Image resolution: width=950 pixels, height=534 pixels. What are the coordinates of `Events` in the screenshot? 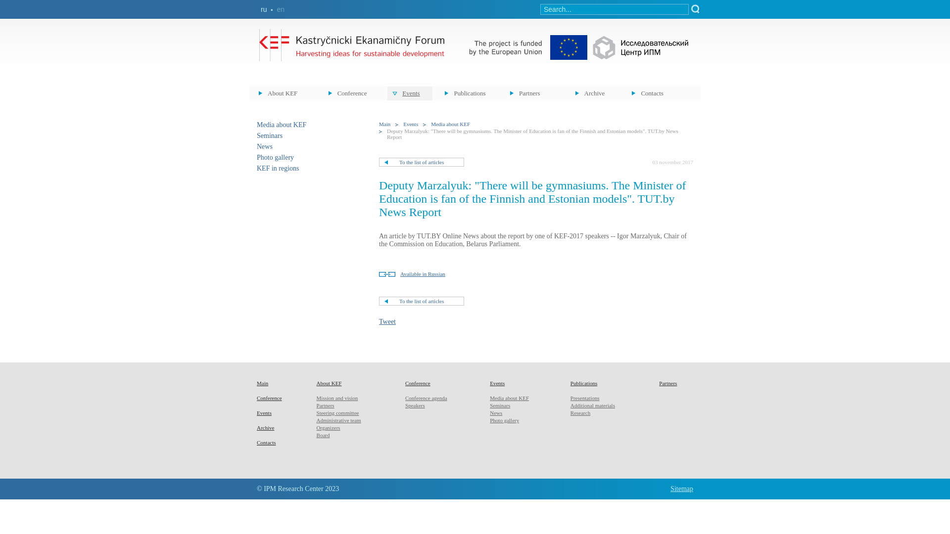 It's located at (264, 413).